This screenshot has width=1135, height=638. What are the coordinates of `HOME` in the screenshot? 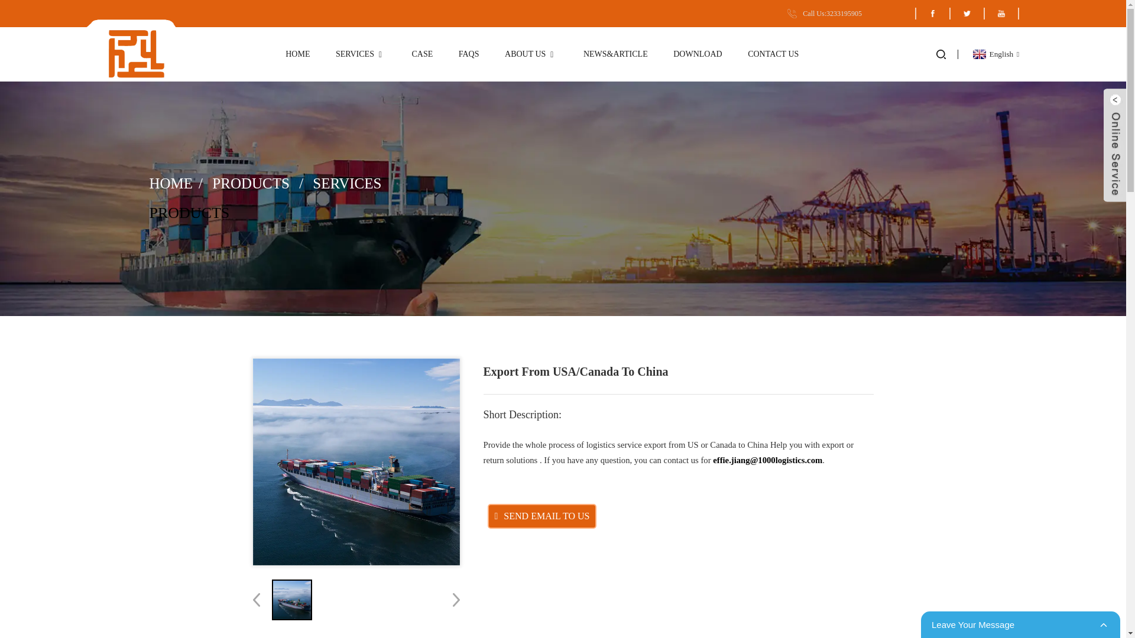 It's located at (298, 54).